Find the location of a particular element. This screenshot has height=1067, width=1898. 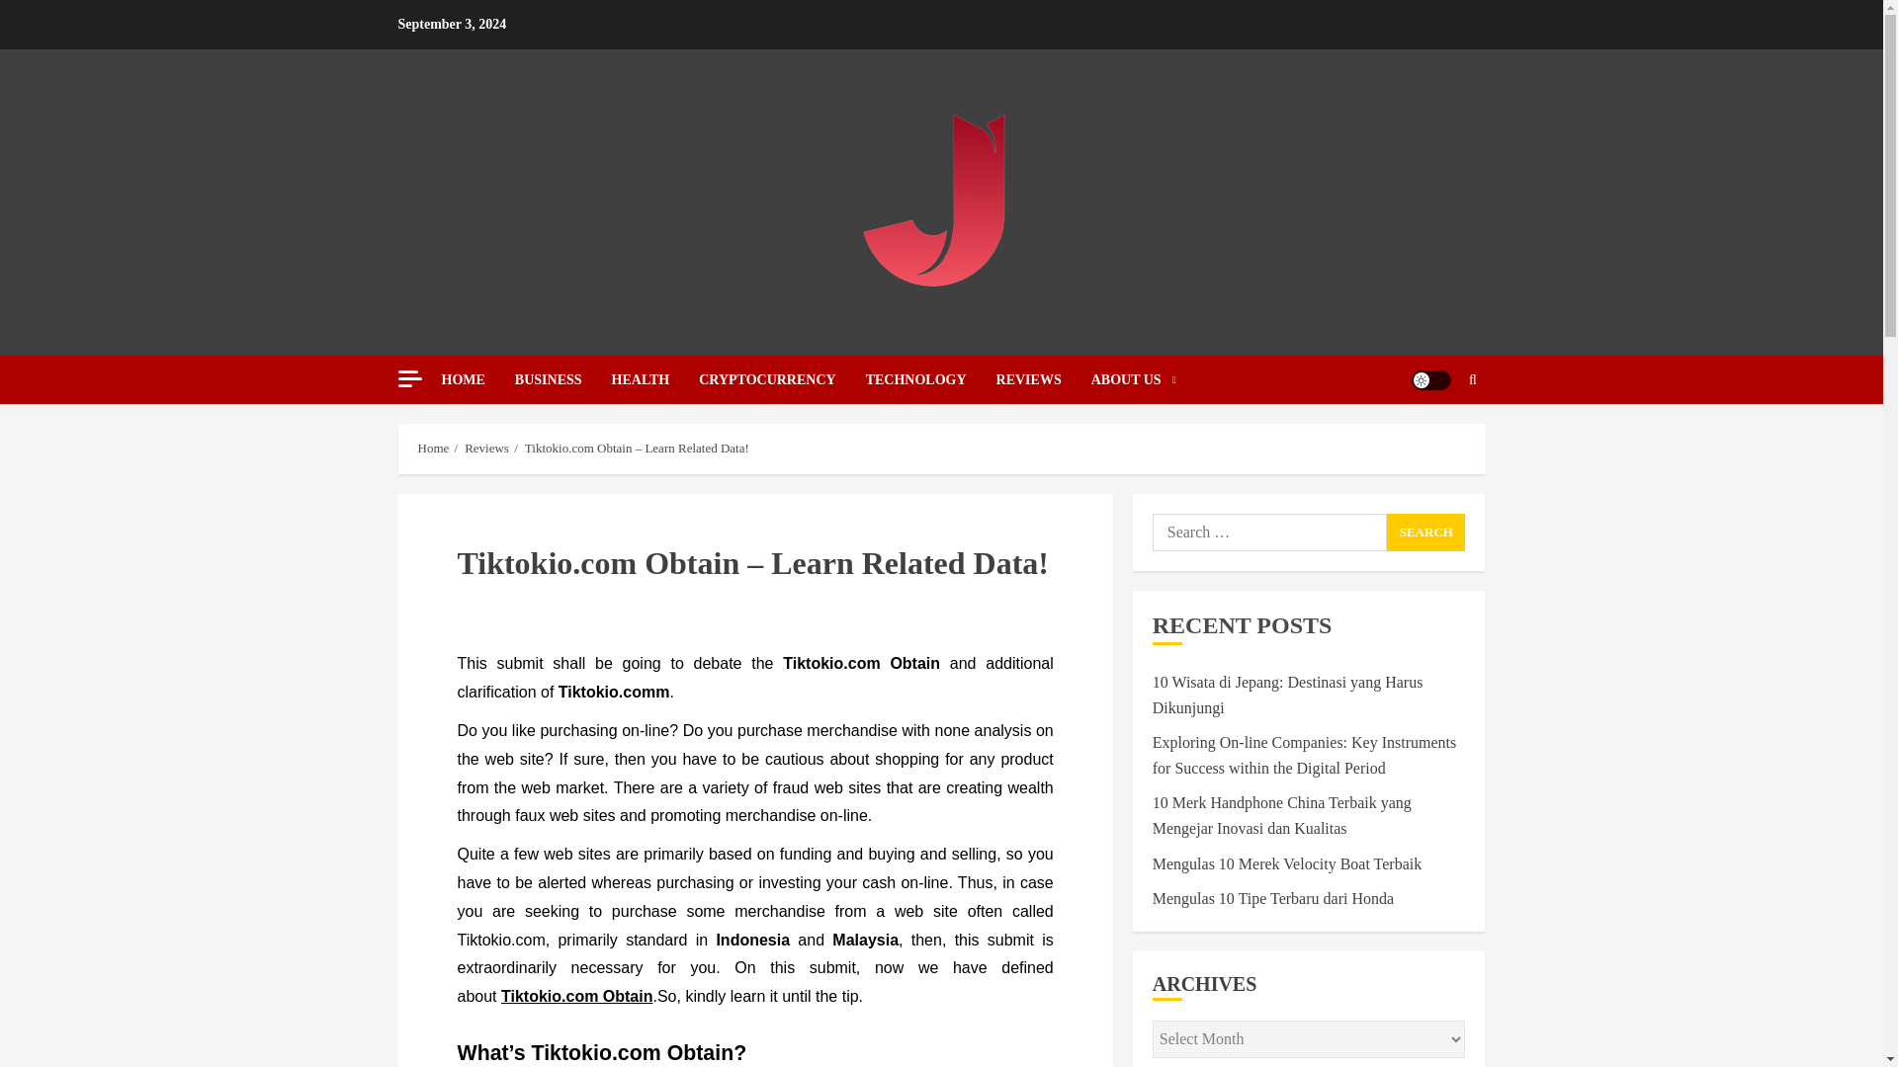

Search is located at coordinates (1425, 532).